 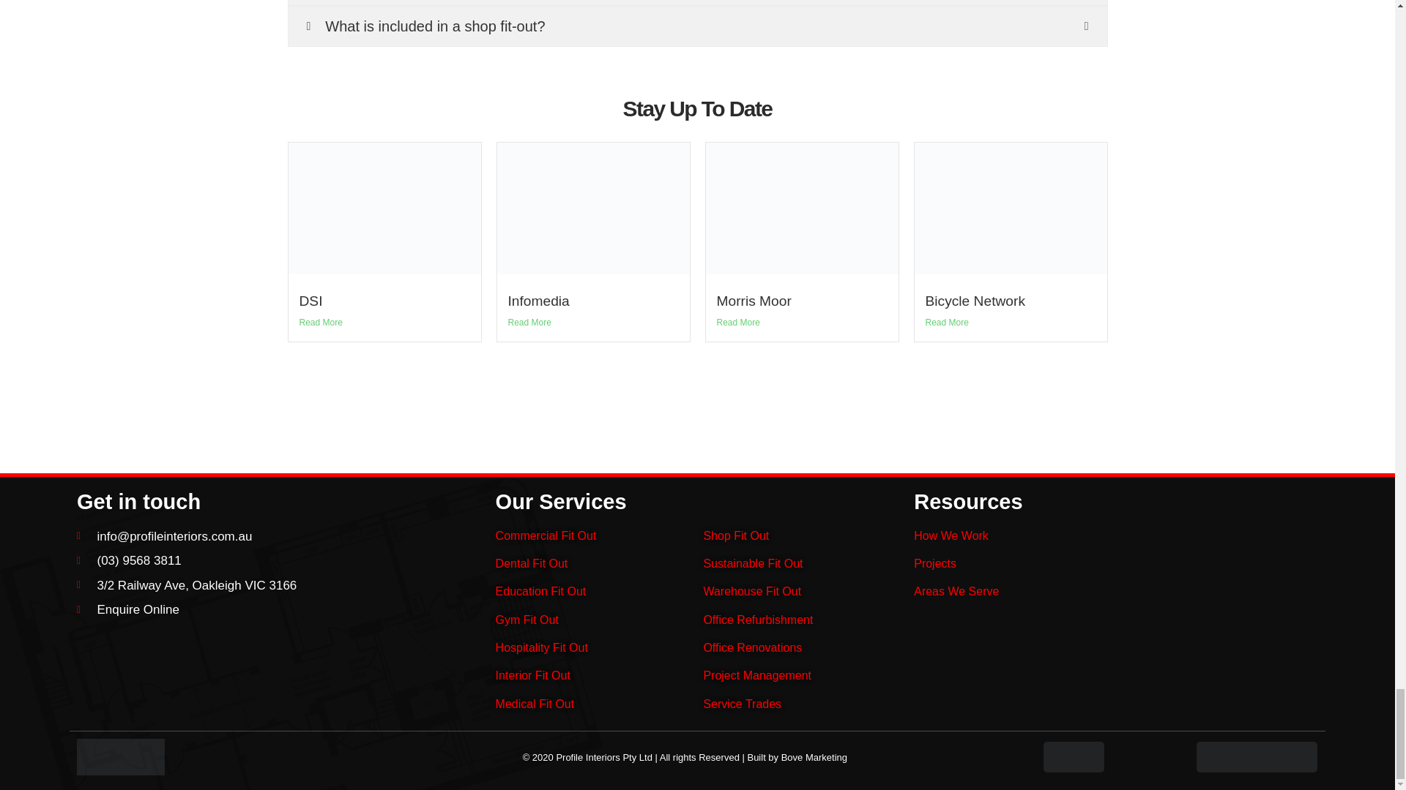 I want to click on Morris Moor, so click(x=753, y=301).